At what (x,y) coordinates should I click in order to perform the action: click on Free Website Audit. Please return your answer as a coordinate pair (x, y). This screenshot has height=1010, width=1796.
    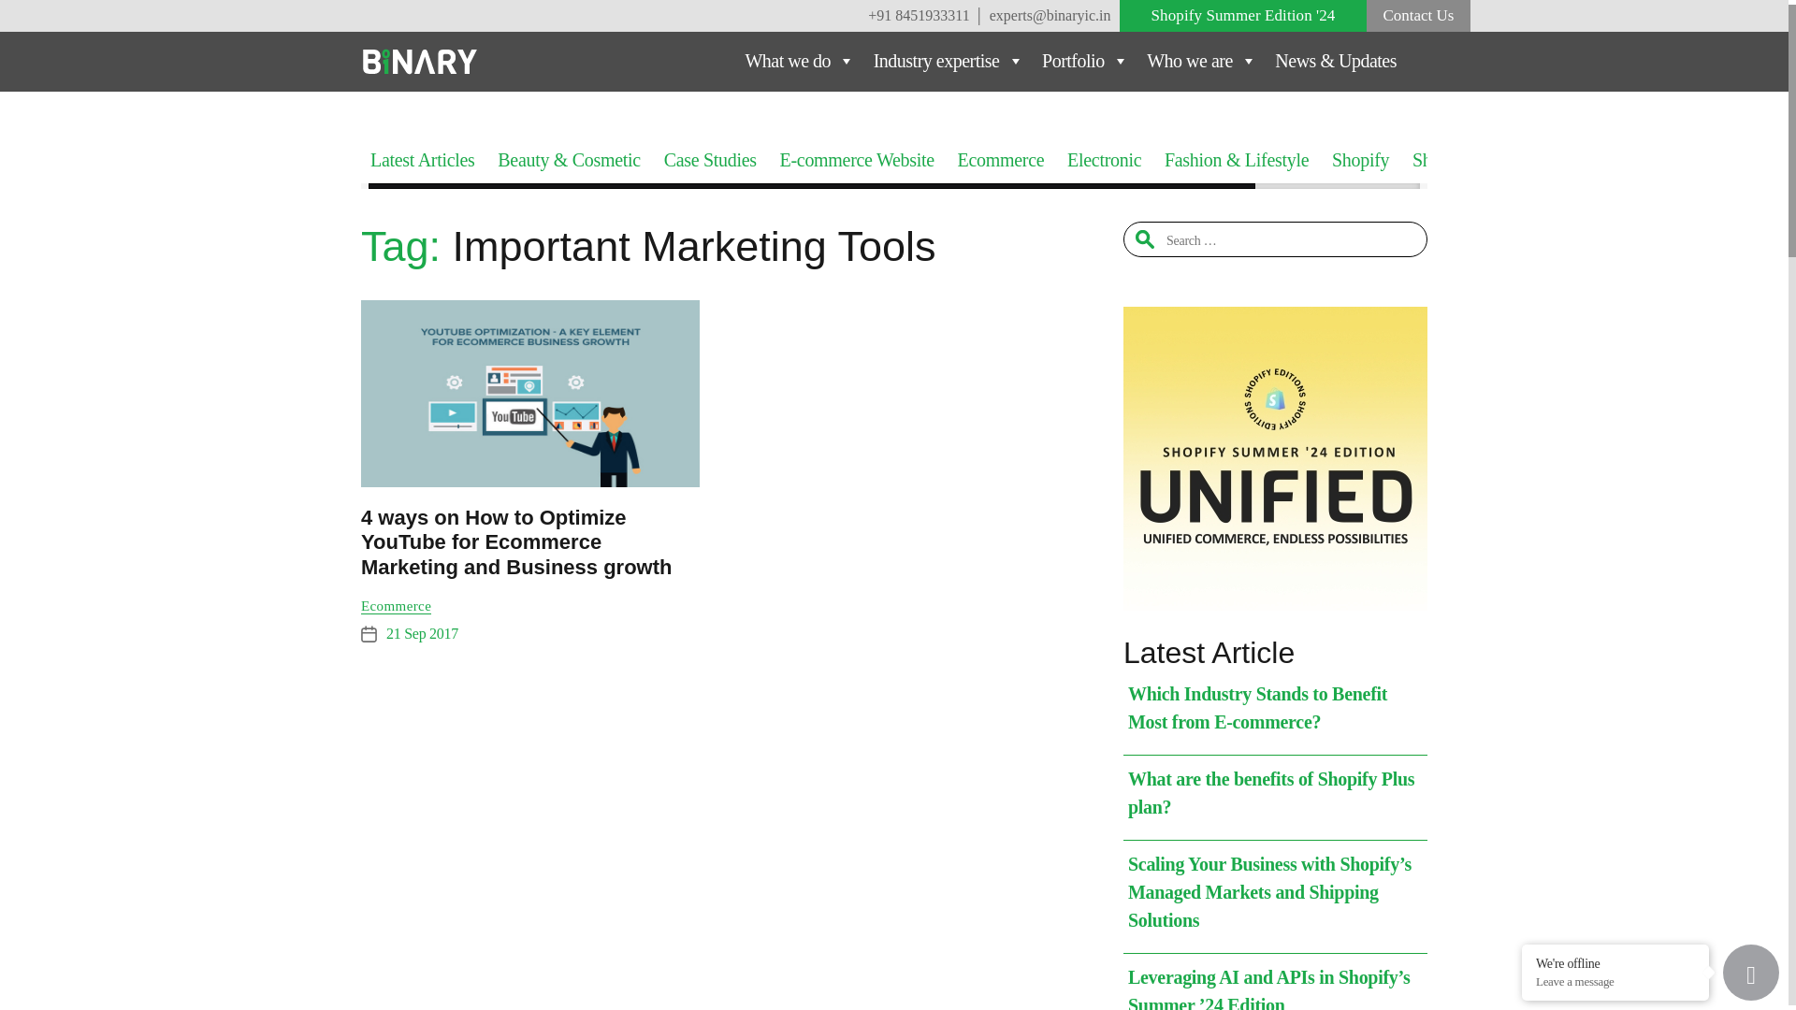
    Looking at the image, I should click on (1418, 15).